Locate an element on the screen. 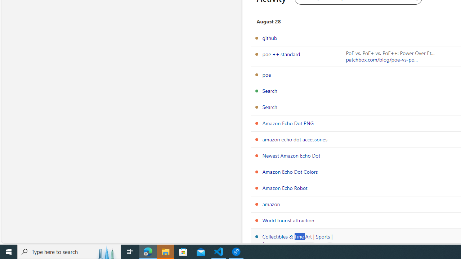 This screenshot has height=259, width=461. amazon echo dot accessories is located at coordinates (295, 139).